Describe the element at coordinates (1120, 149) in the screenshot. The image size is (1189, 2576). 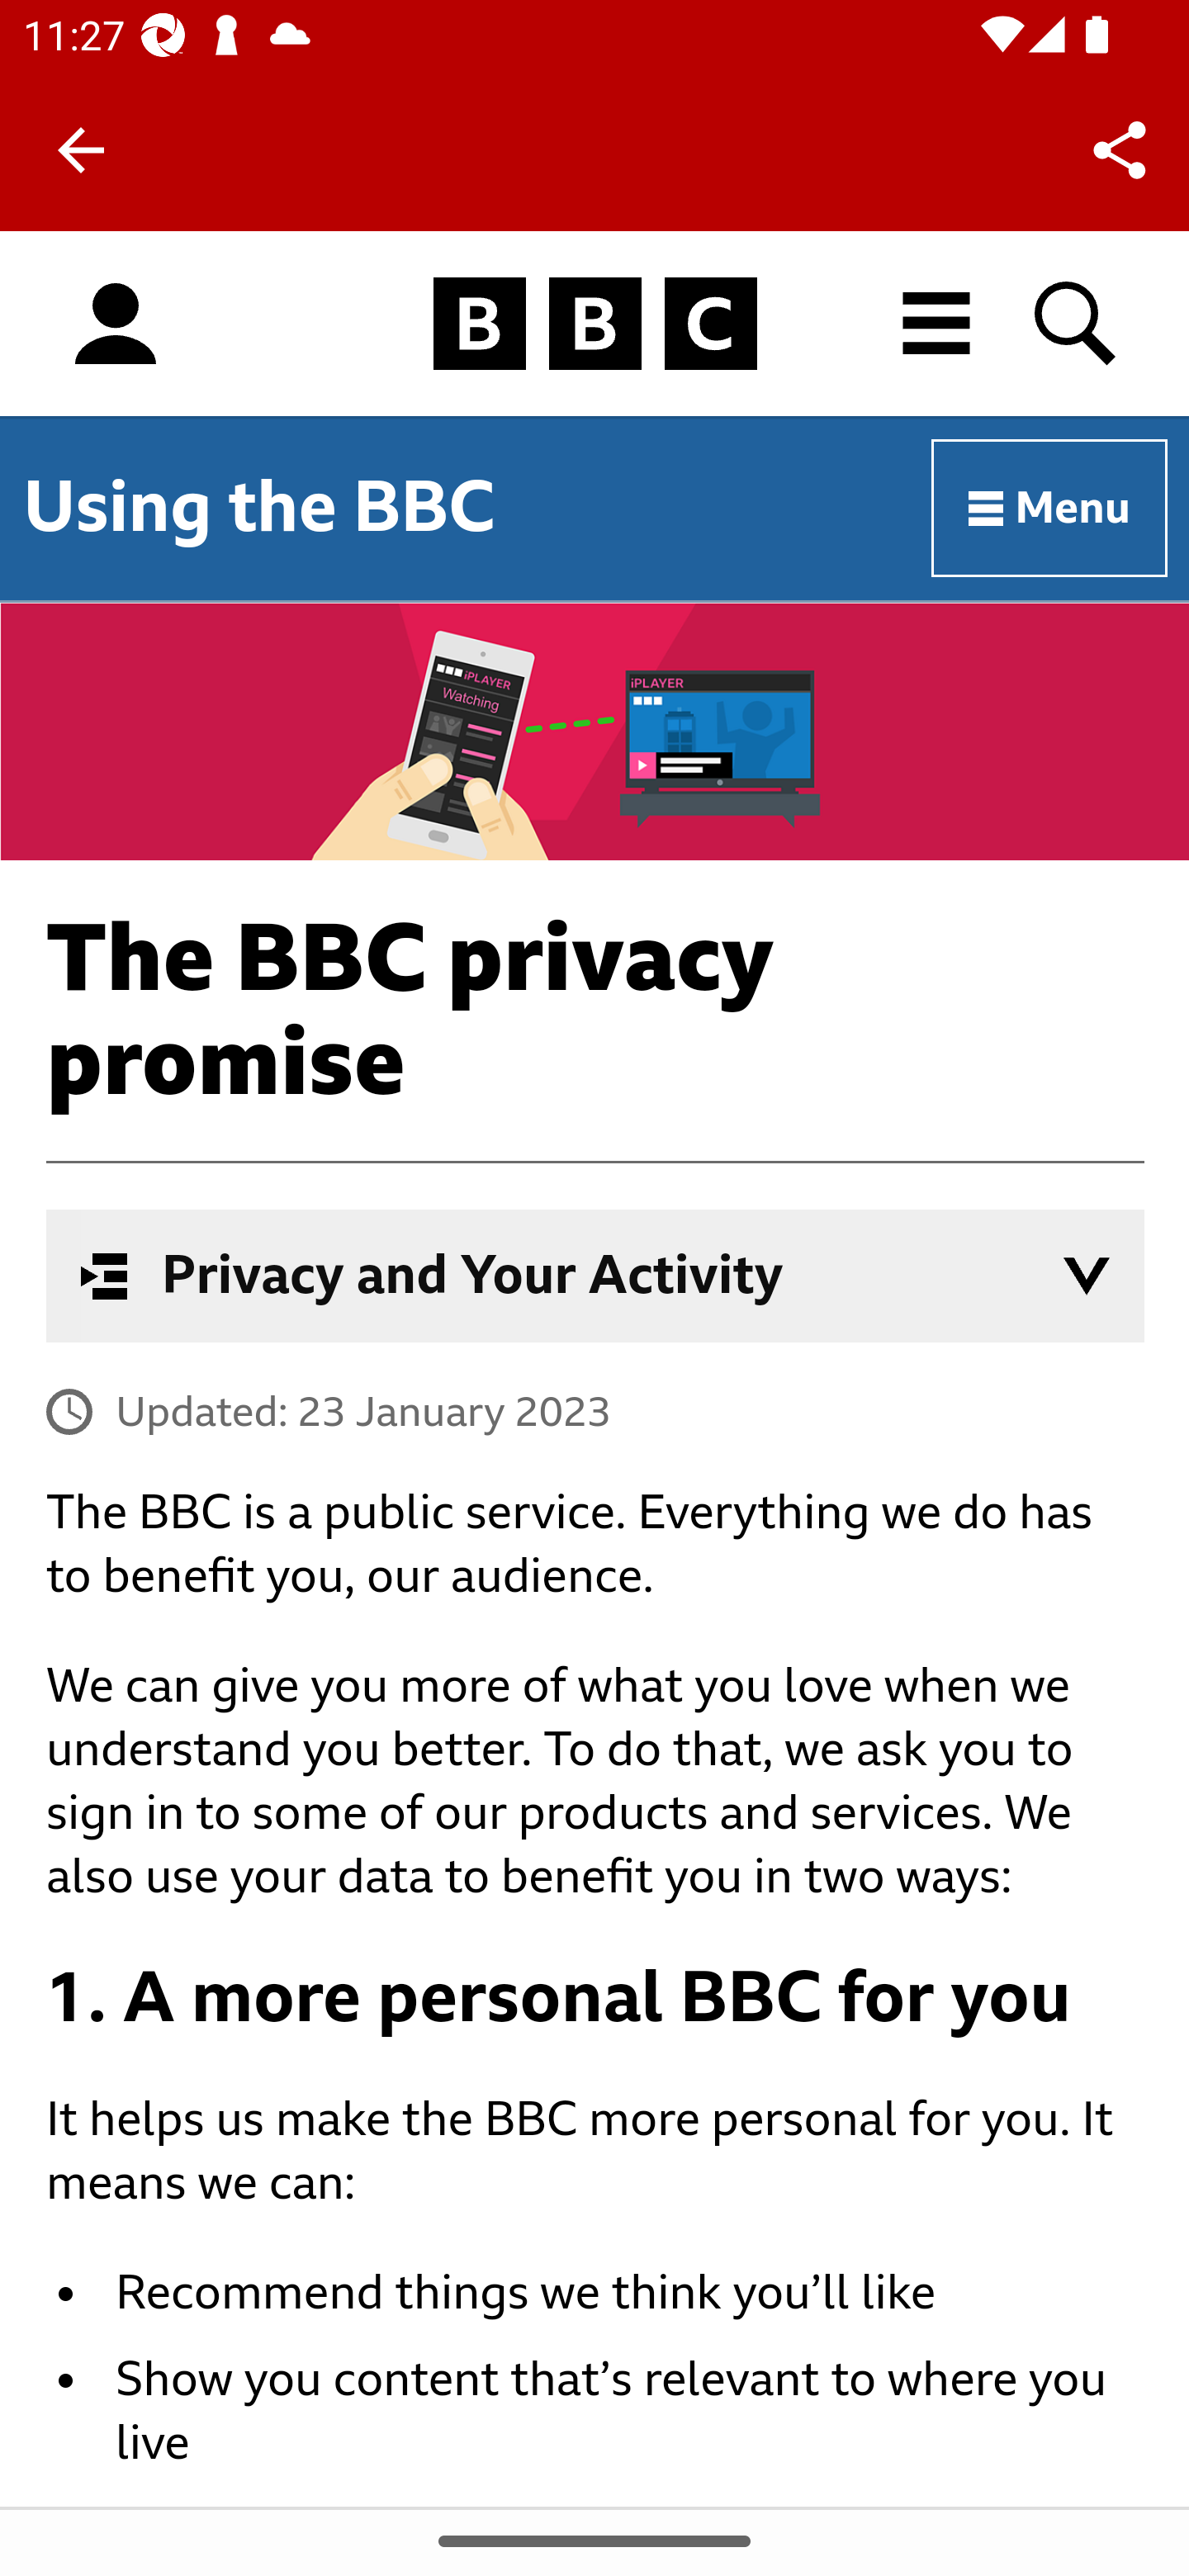
I see `Share` at that location.